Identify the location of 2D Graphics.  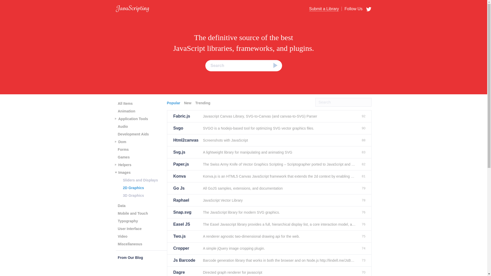
(133, 188).